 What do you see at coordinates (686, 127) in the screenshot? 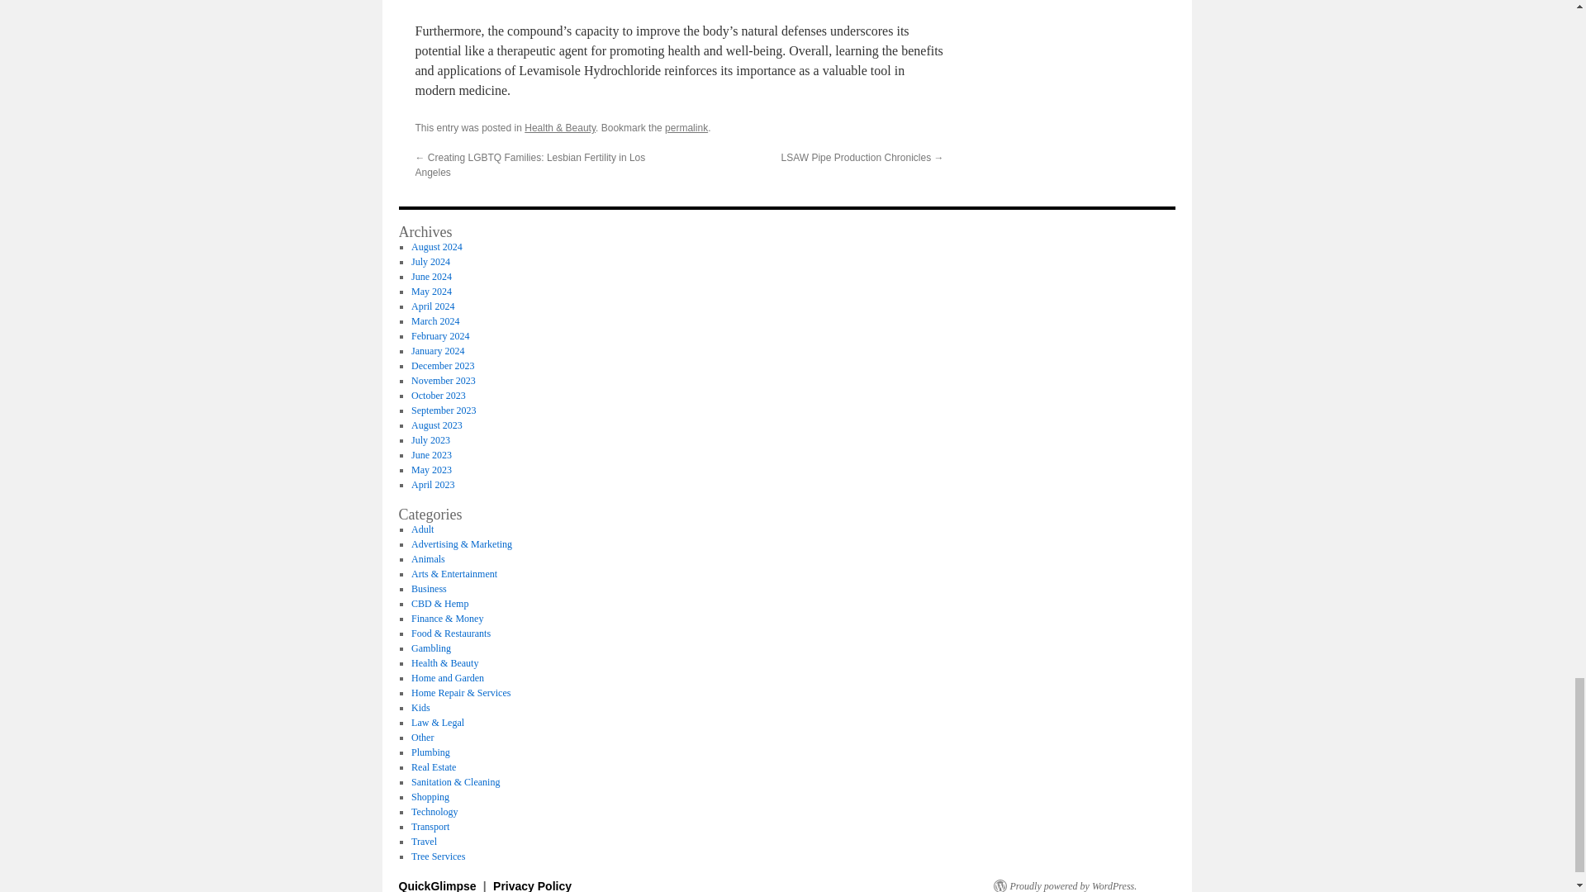
I see `permalink` at bounding box center [686, 127].